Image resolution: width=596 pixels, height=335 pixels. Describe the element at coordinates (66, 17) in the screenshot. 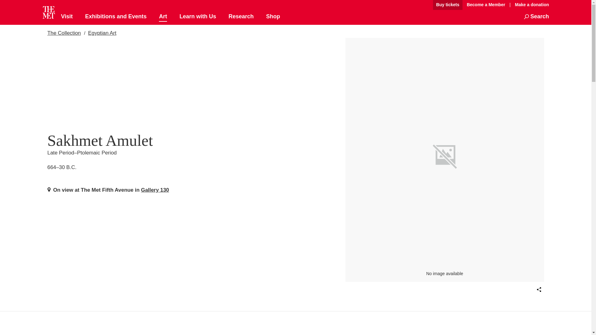

I see `Visit` at that location.